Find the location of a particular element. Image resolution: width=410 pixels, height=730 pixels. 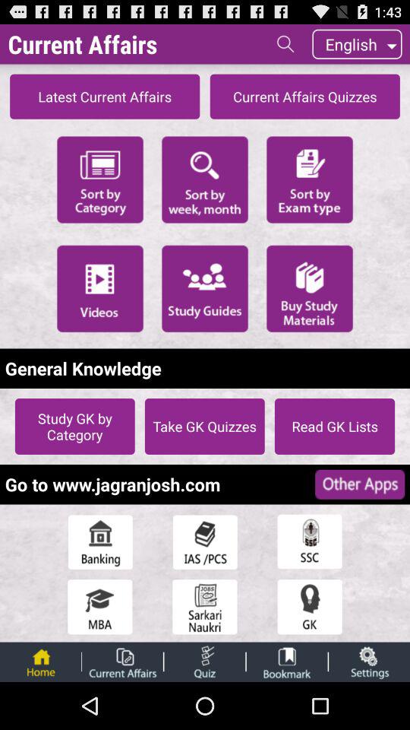

choose the take gk quizzes icon is located at coordinates (204, 426).